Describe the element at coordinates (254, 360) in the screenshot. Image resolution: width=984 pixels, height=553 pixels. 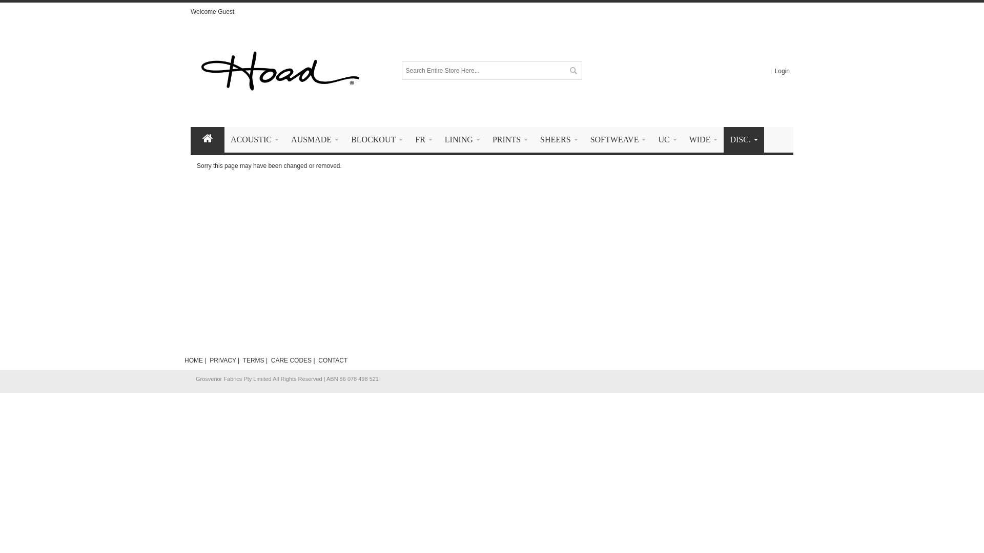
I see `TERMS` at that location.